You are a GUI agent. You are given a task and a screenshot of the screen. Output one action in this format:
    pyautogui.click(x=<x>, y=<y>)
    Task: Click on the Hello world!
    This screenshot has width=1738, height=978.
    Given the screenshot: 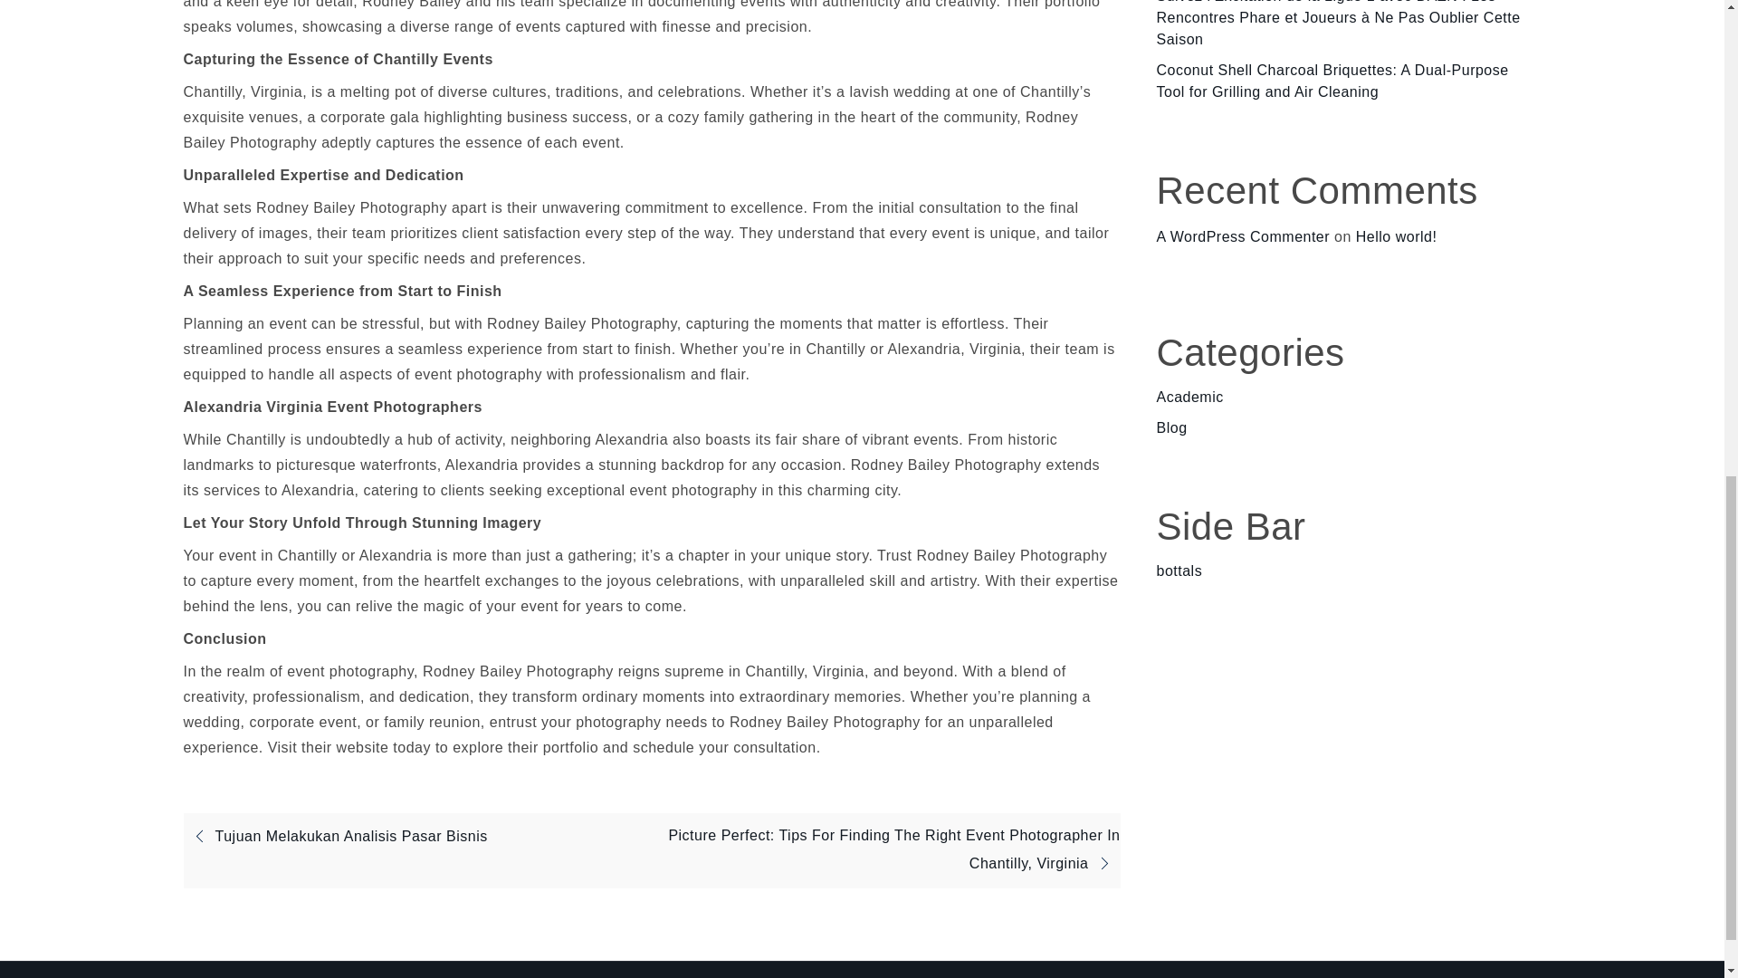 What is the action you would take?
    pyautogui.click(x=1396, y=236)
    